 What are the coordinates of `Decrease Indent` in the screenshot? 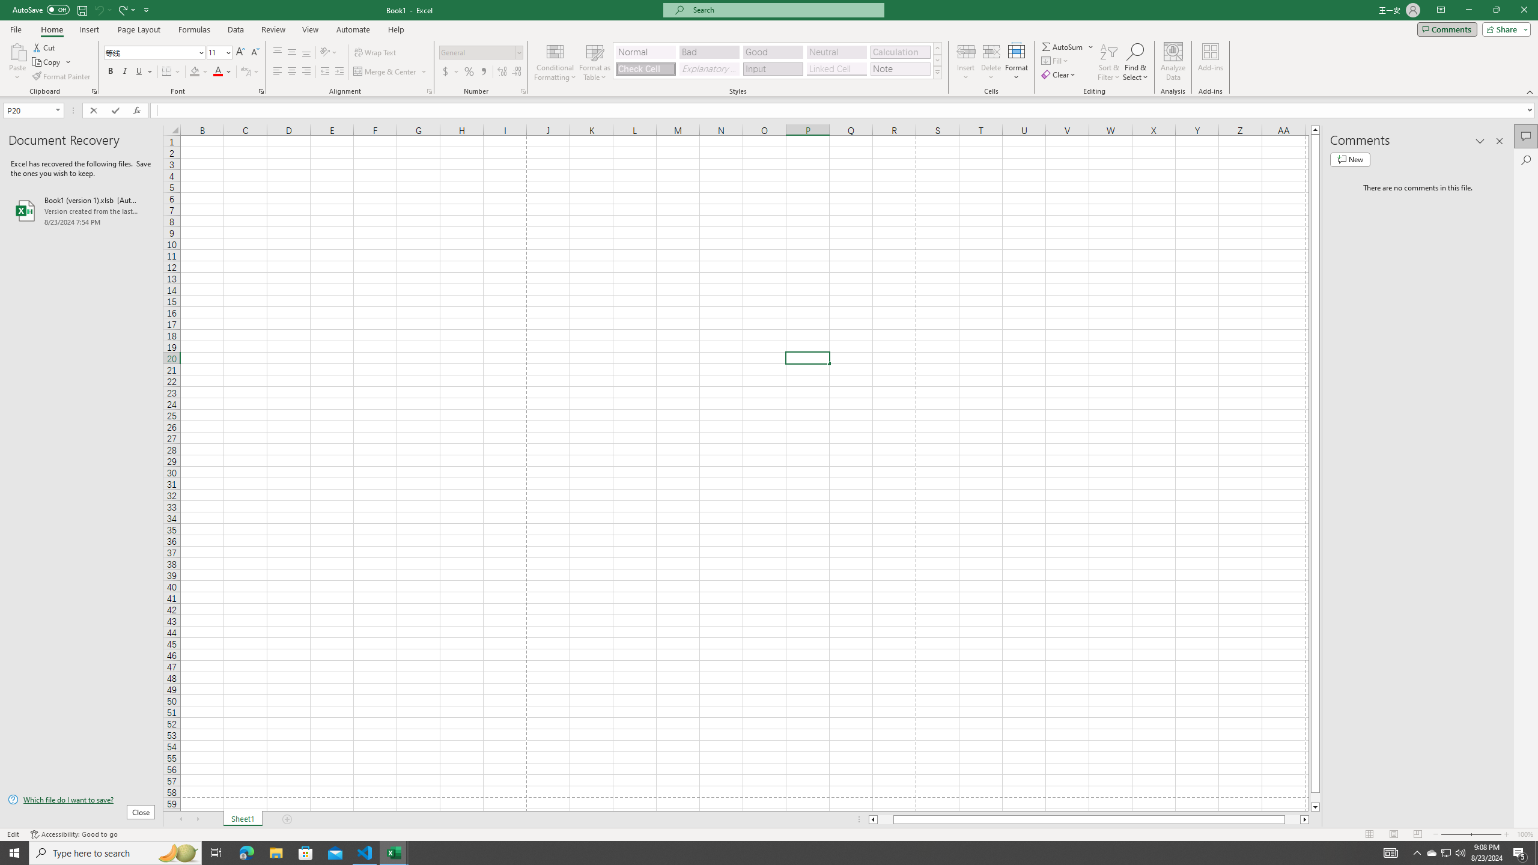 It's located at (324, 72).